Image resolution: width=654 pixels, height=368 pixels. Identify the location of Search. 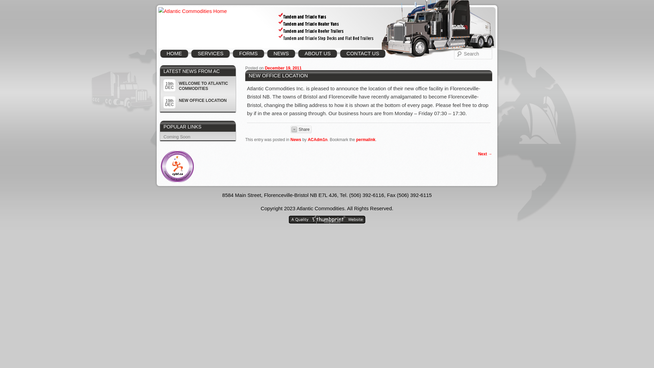
(11, 4).